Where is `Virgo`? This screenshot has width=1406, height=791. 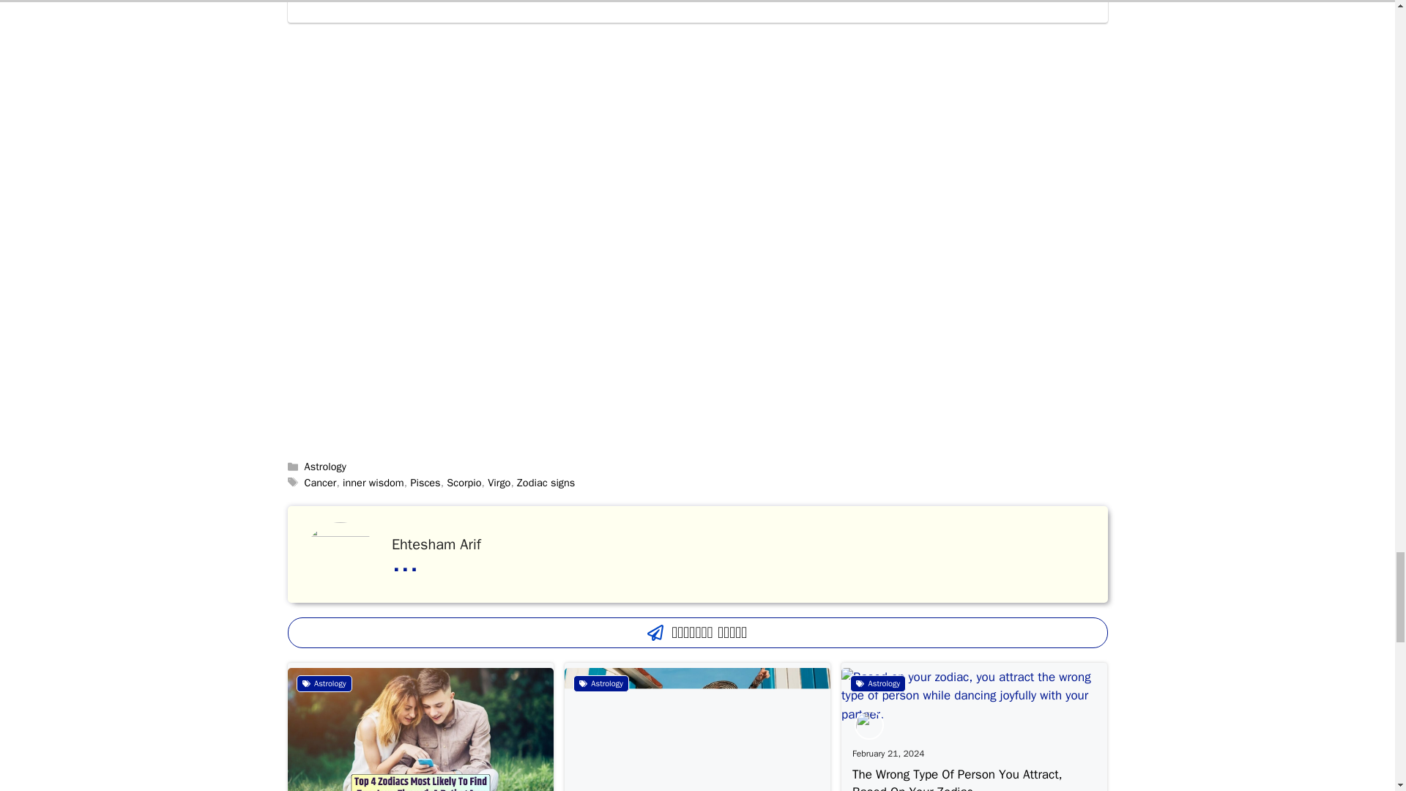 Virgo is located at coordinates (499, 483).